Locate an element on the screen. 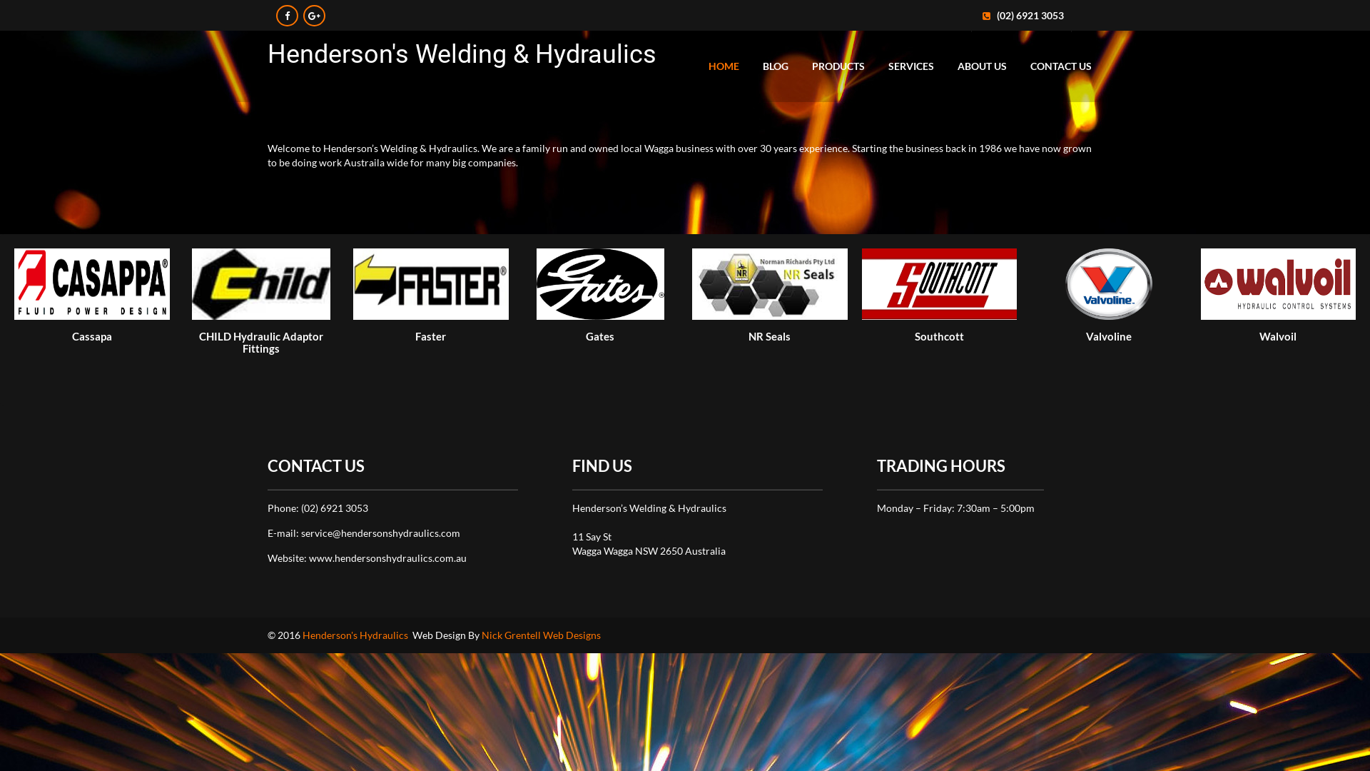 The height and width of the screenshot is (771, 1370). Walvoil is located at coordinates (1278, 284).